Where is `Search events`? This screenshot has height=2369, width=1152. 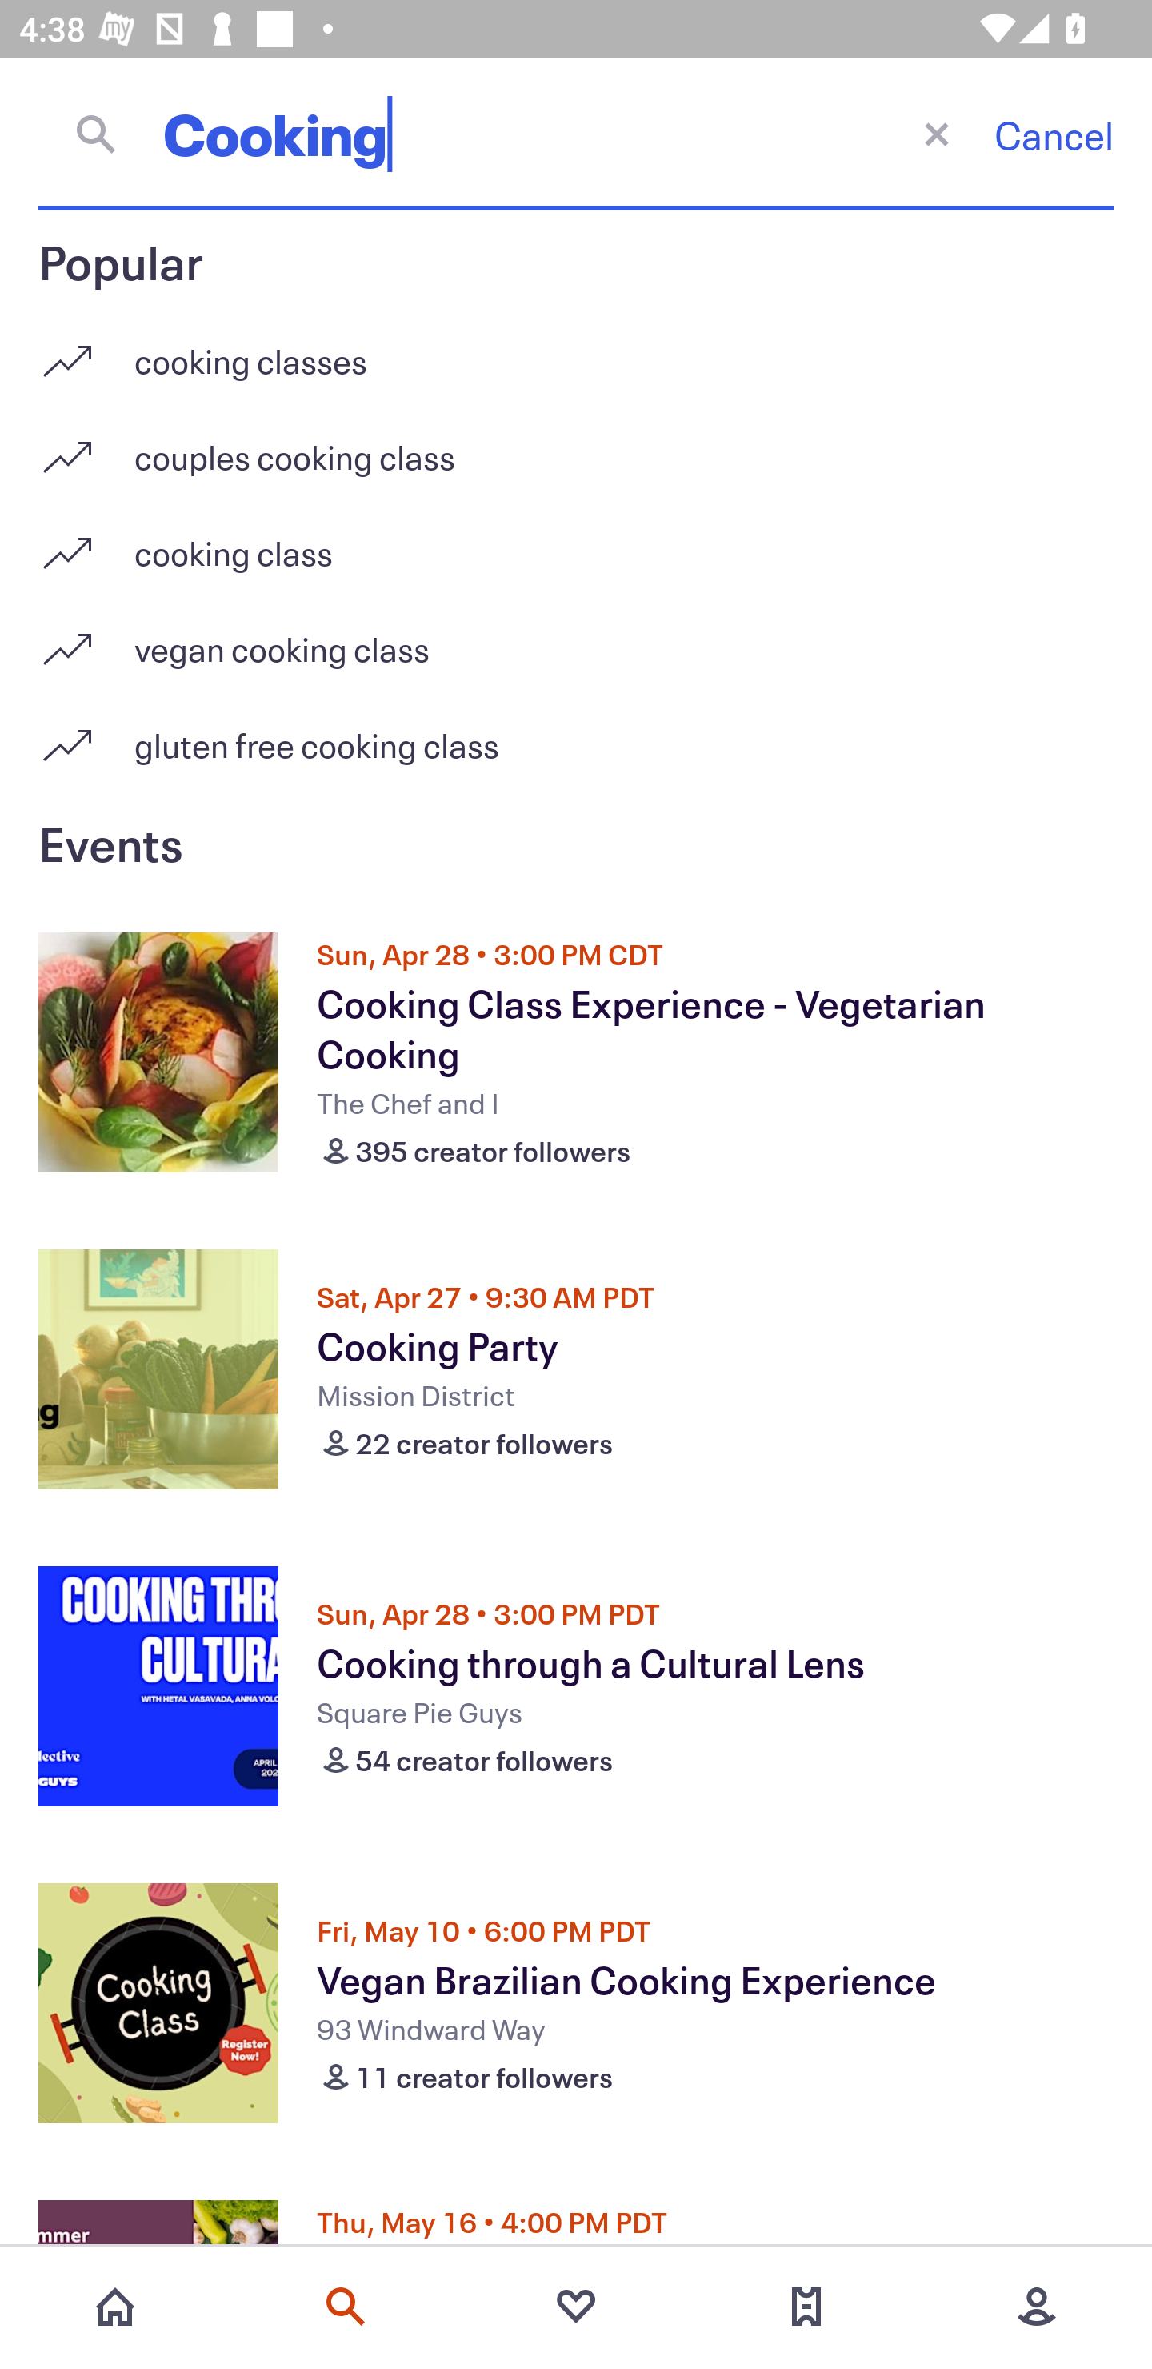
Search events is located at coordinates (346, 2307).